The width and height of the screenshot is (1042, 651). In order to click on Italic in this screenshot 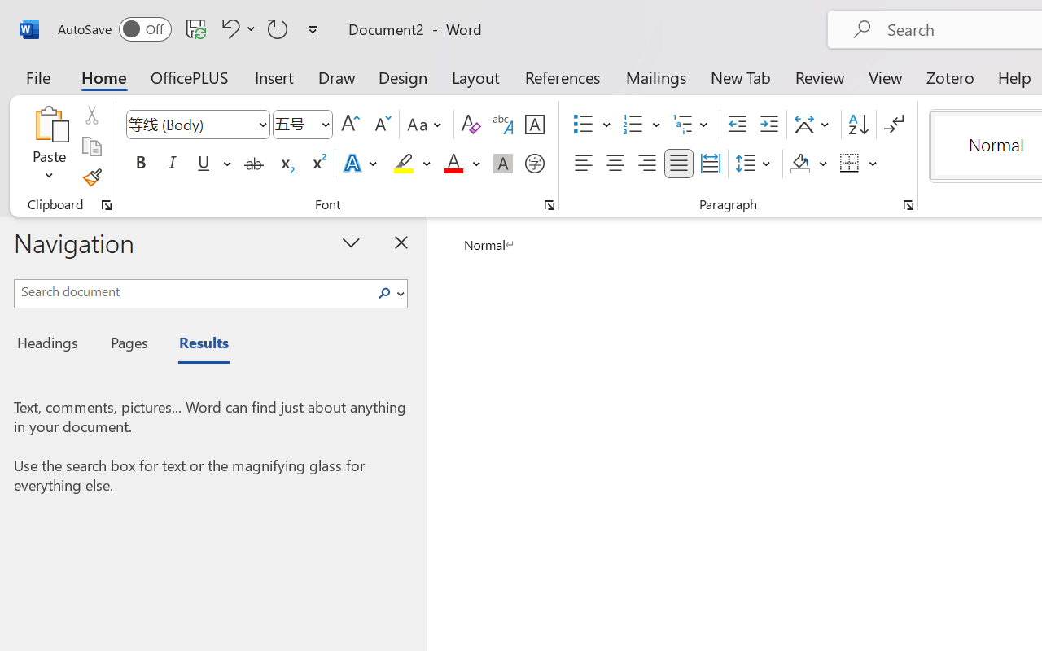, I will do `click(173, 164)`.